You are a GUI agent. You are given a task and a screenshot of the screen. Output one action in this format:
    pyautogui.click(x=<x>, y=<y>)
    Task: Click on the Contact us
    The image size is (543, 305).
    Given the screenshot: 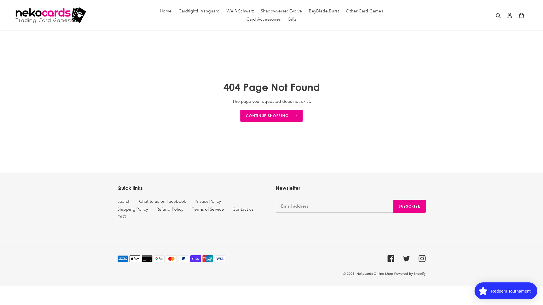 What is the action you would take?
    pyautogui.click(x=243, y=209)
    